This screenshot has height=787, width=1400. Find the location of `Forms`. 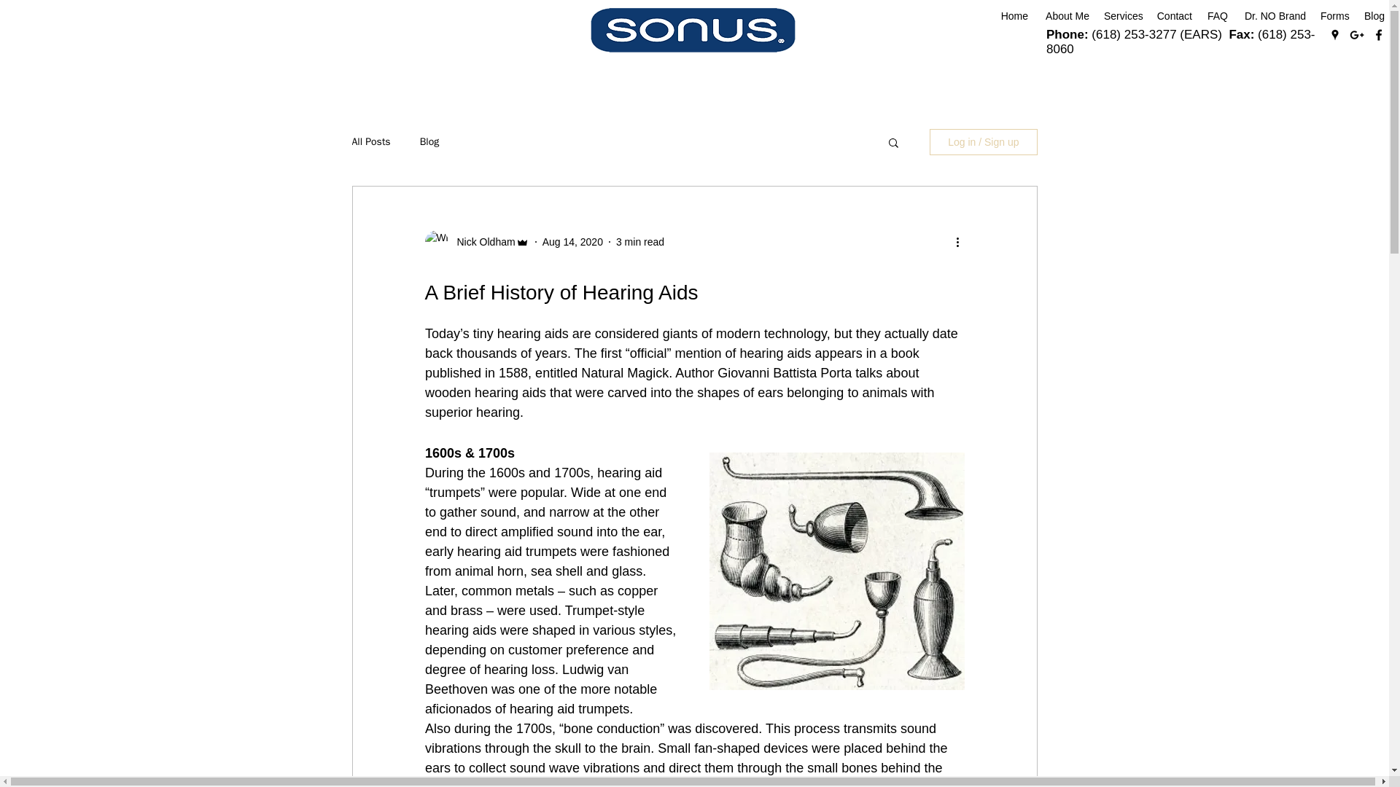

Forms is located at coordinates (1334, 16).